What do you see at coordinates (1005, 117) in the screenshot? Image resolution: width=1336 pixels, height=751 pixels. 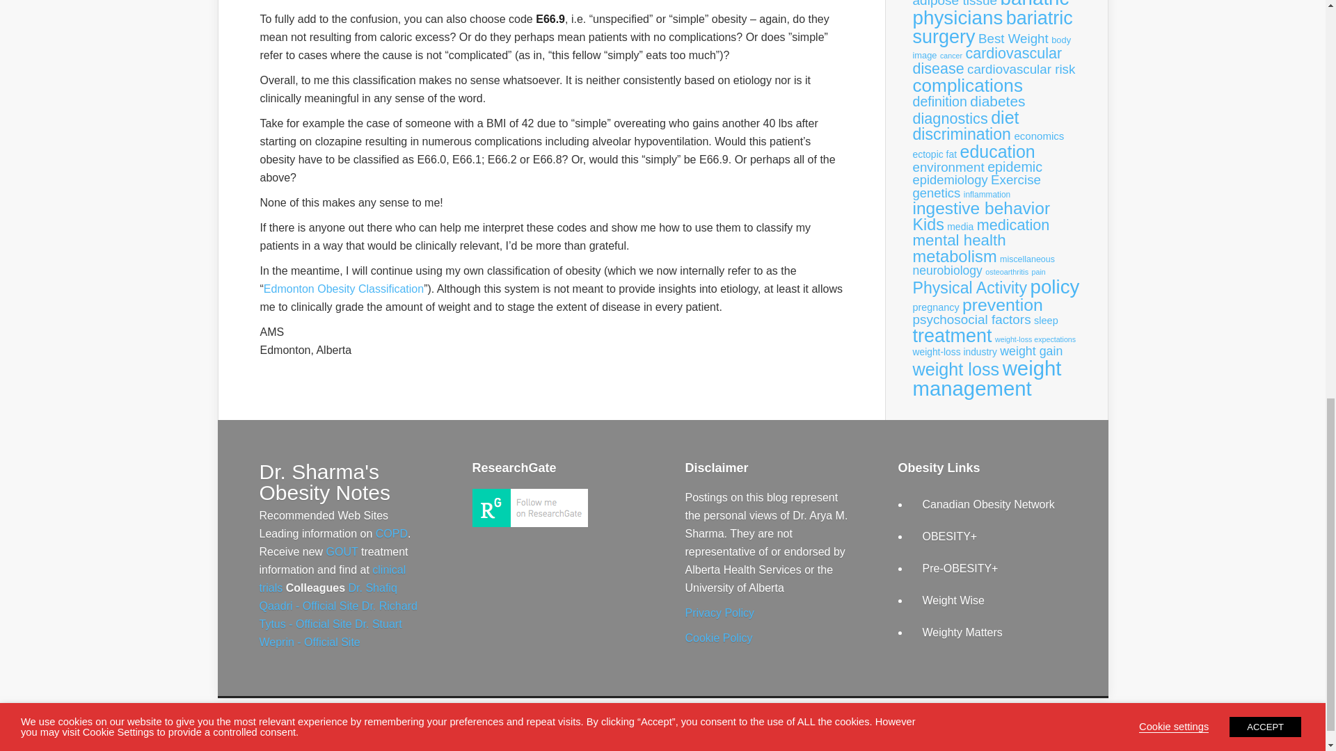 I see `diet` at bounding box center [1005, 117].